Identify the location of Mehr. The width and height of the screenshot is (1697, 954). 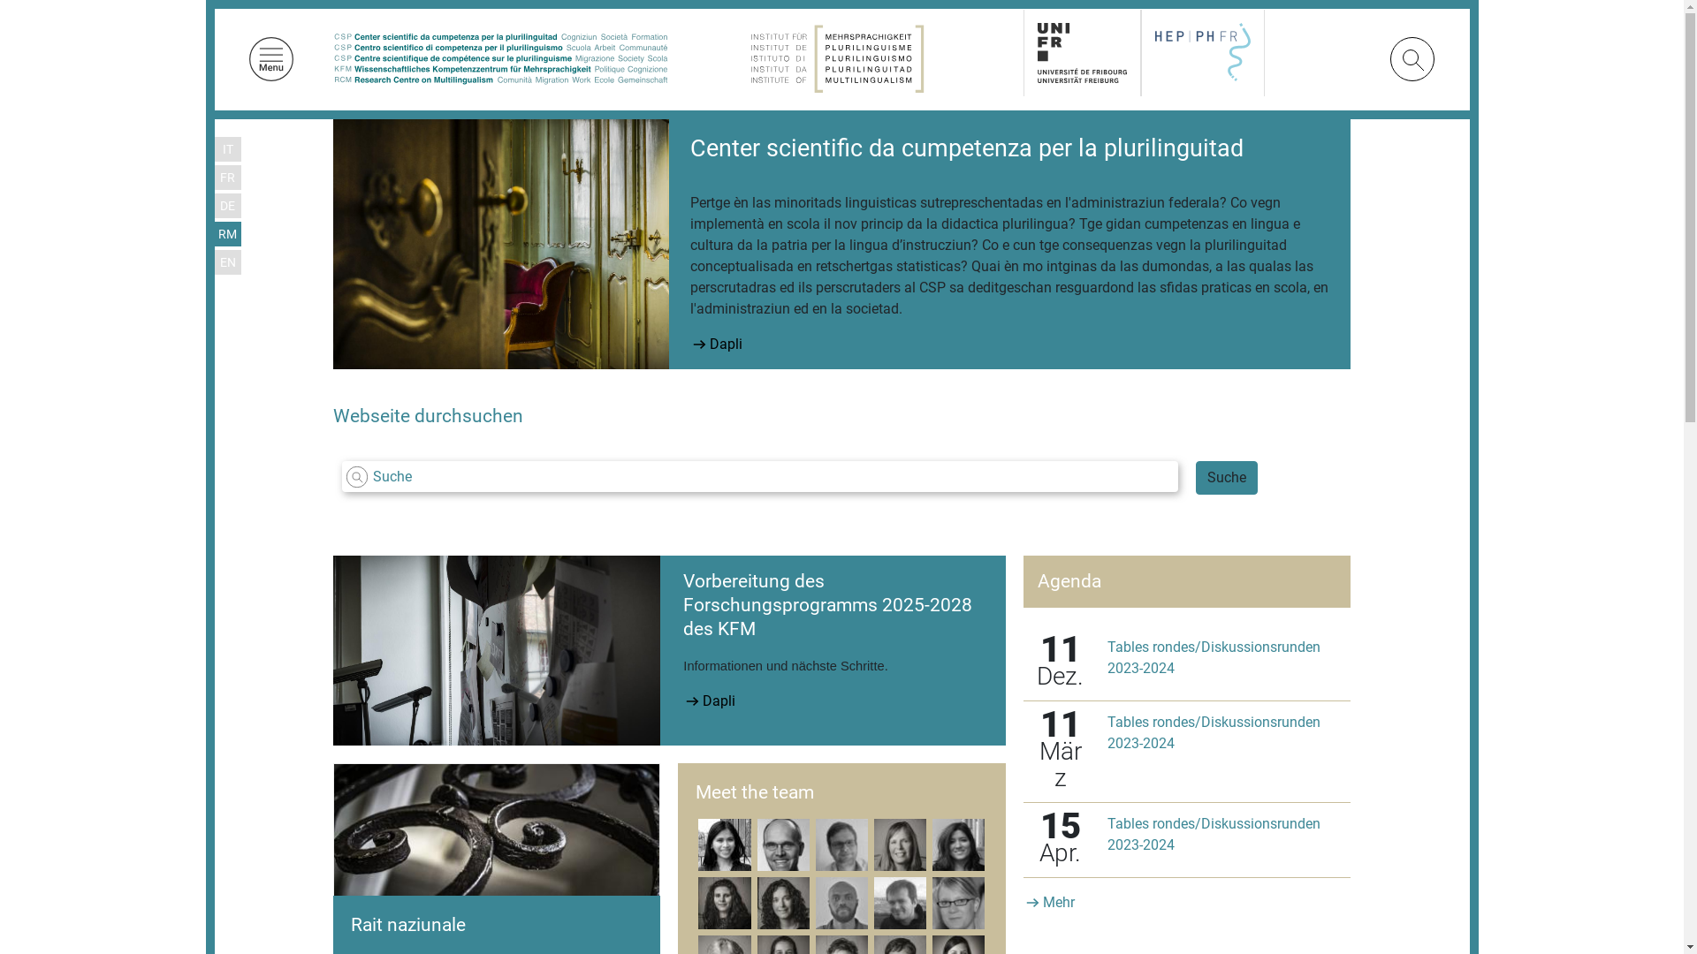
(1059, 903).